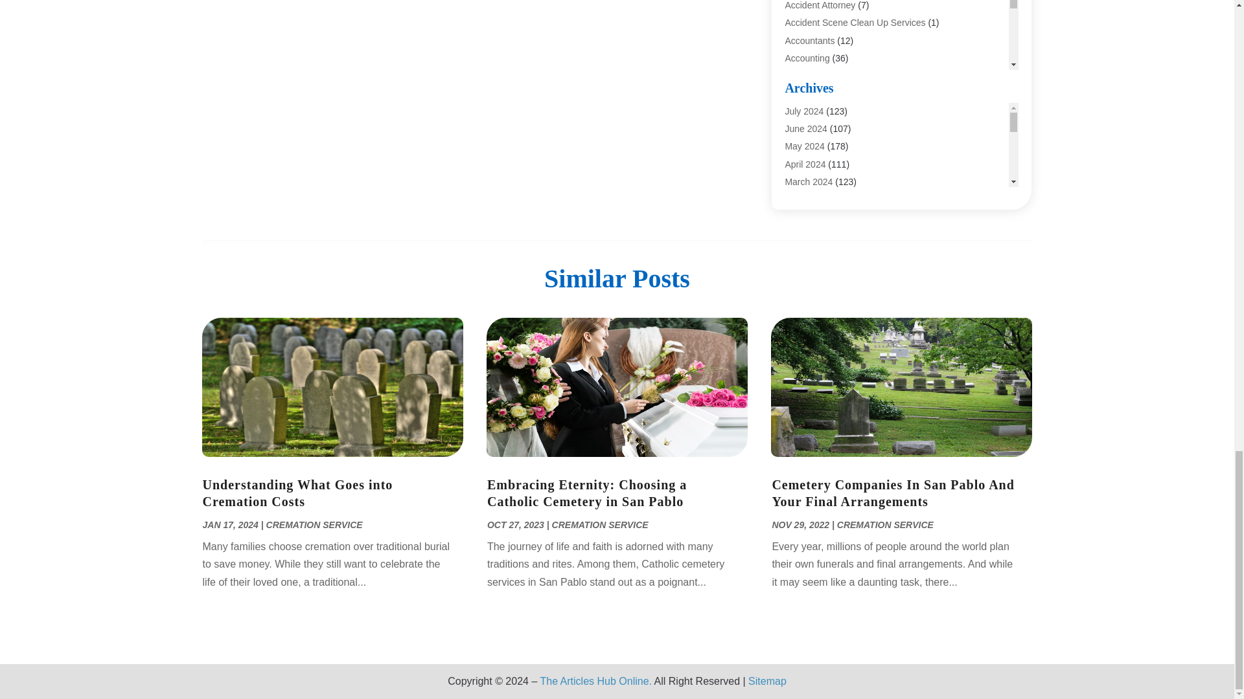  Describe the element at coordinates (855, 23) in the screenshot. I see `Accident Scene Clean Up Services` at that location.